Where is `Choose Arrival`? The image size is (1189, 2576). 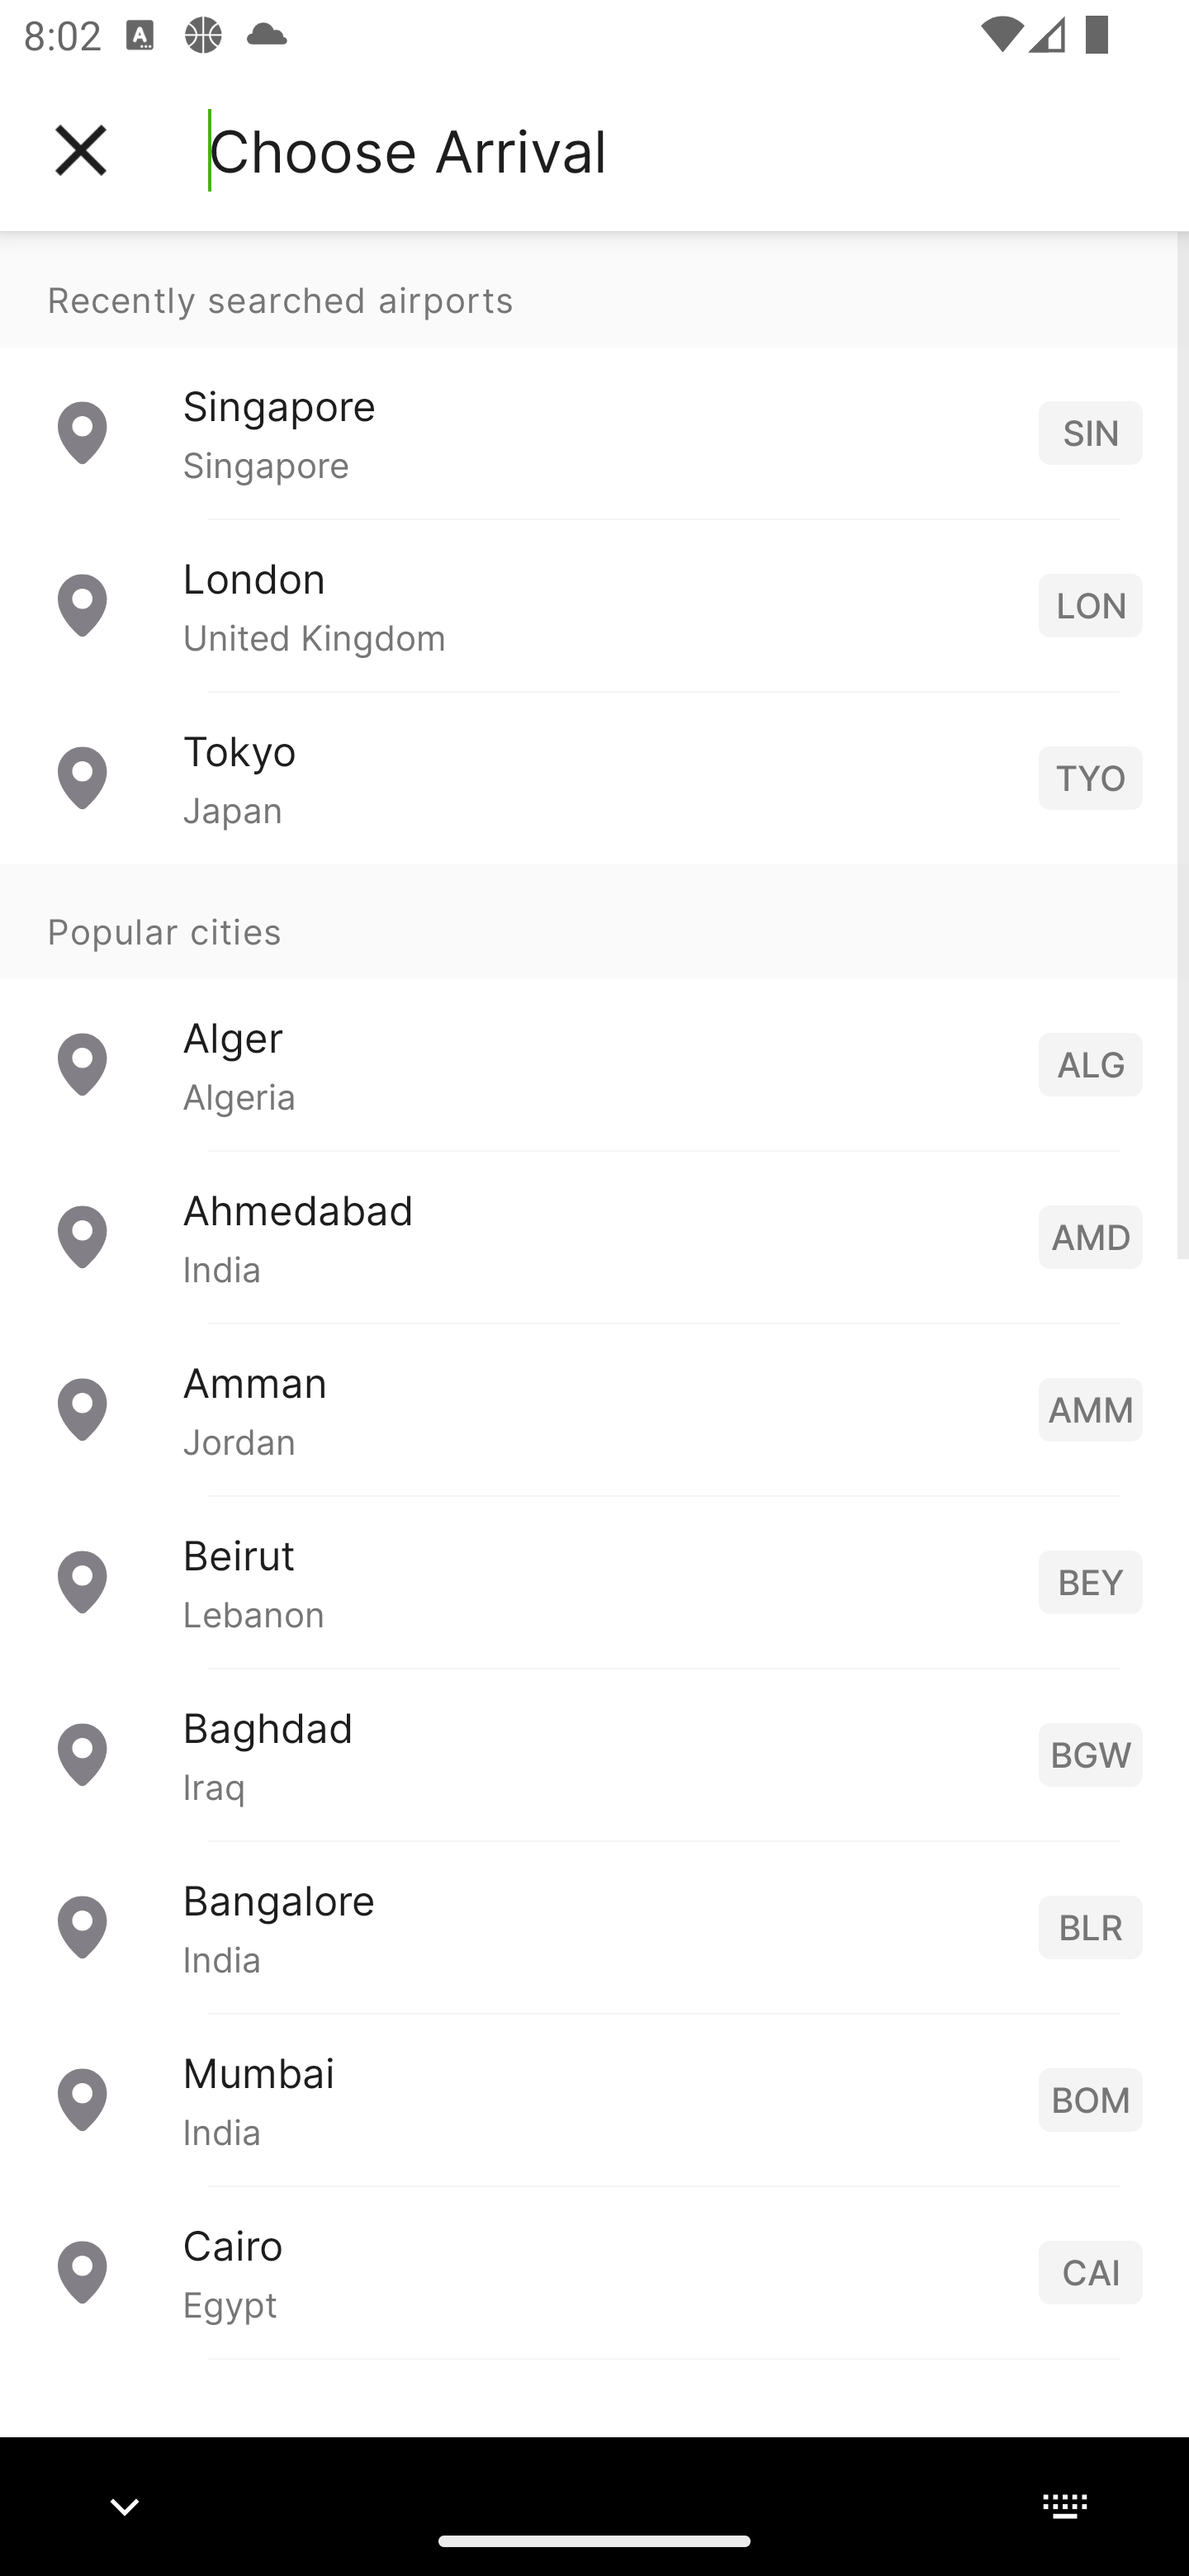
Choose Arrival is located at coordinates (407, 150).